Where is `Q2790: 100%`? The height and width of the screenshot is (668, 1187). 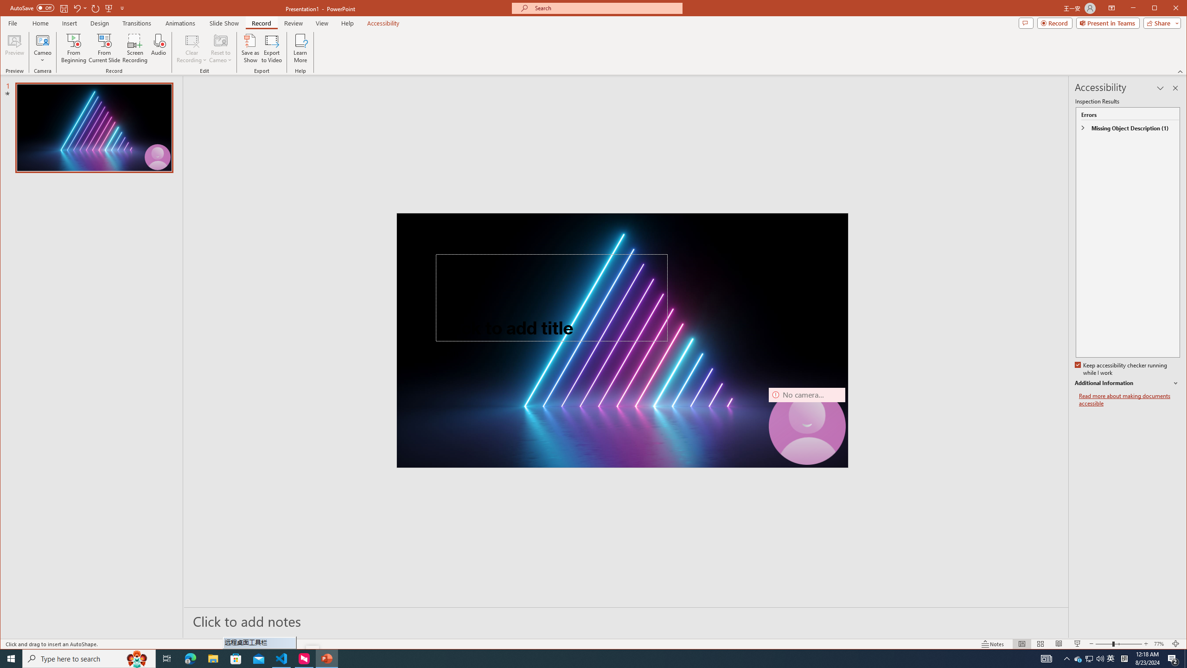 Q2790: 100% is located at coordinates (1100, 659).